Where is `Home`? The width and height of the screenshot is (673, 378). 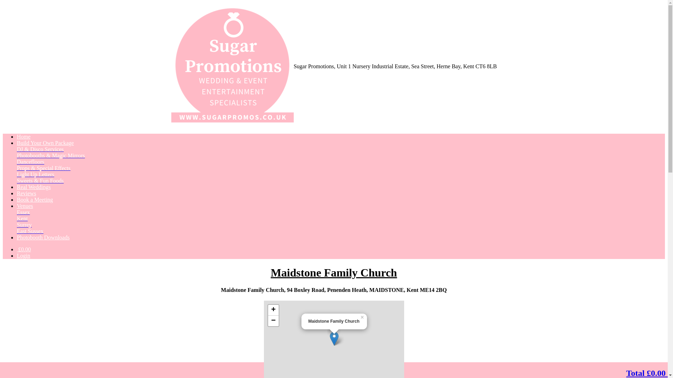 Home is located at coordinates (23, 136).